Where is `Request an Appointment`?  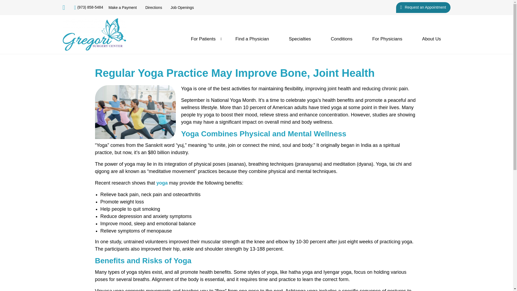 Request an Appointment is located at coordinates (423, 7).